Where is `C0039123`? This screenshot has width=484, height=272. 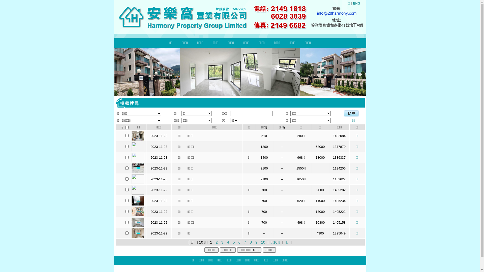
C0039123 is located at coordinates (127, 190).